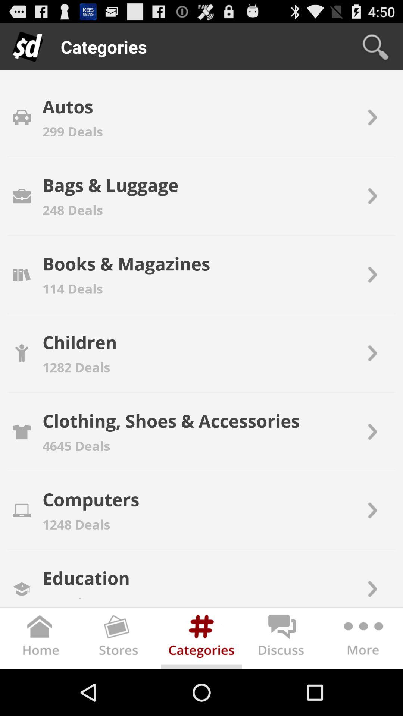  Describe the element at coordinates (79, 342) in the screenshot. I see `click icon below the 114 deals` at that location.